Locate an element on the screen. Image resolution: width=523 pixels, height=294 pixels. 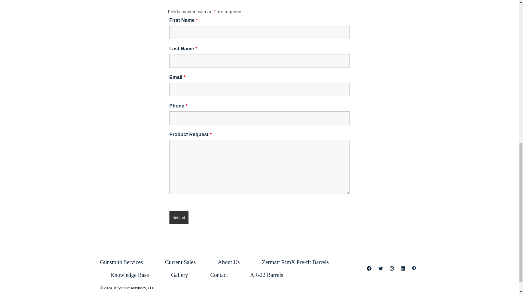
Open Instagram in a new tab is located at coordinates (392, 268).